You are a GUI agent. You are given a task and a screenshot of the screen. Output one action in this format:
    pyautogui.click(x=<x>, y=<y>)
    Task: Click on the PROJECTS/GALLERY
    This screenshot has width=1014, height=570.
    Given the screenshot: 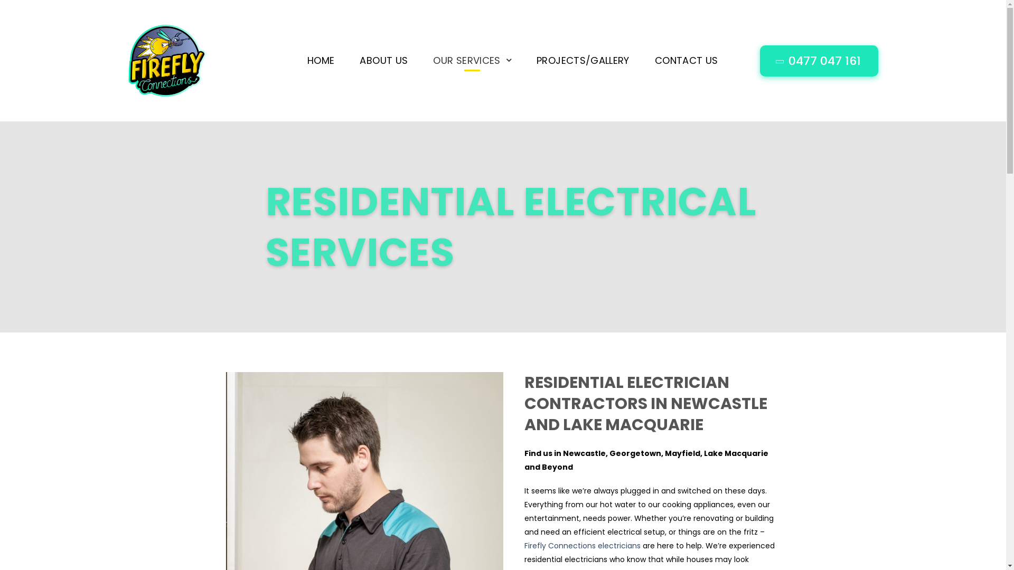 What is the action you would take?
    pyautogui.click(x=583, y=61)
    